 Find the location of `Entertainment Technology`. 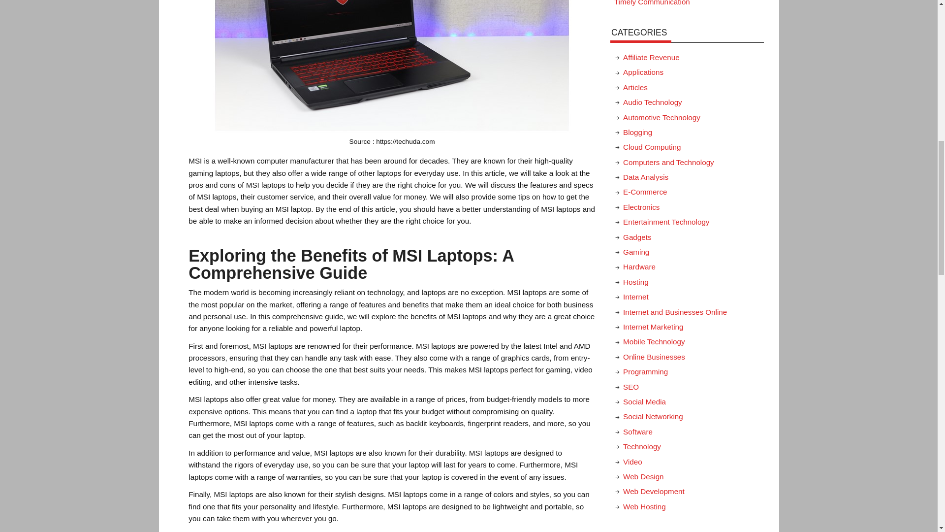

Entertainment Technology is located at coordinates (666, 222).